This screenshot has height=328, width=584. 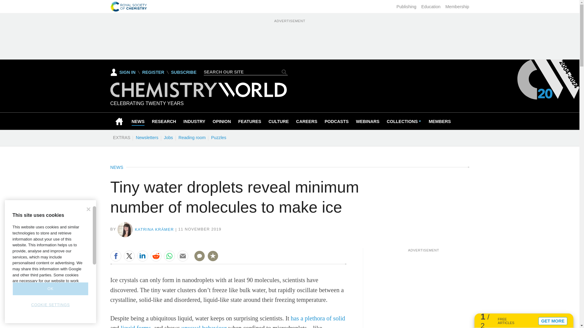 What do you see at coordinates (431, 7) in the screenshot?
I see `Education` at bounding box center [431, 7].